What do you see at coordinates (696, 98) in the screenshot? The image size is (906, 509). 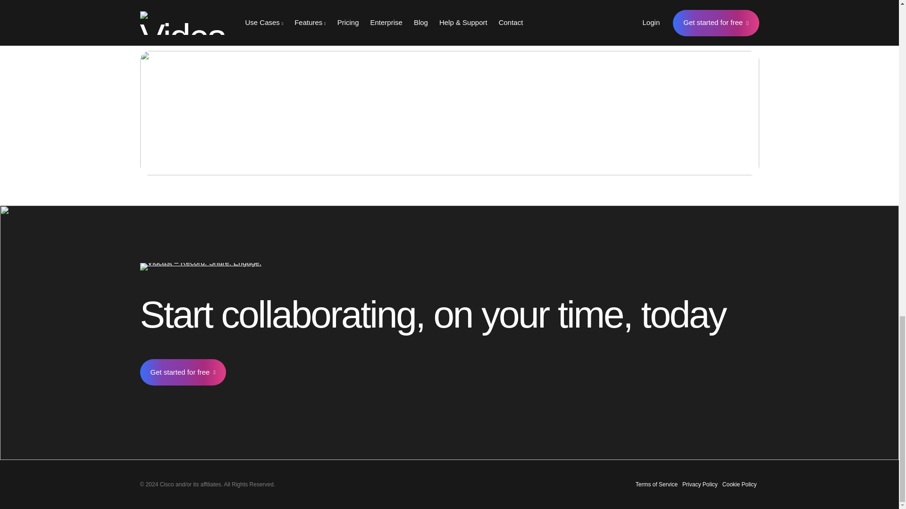 I see `Learn more` at bounding box center [696, 98].